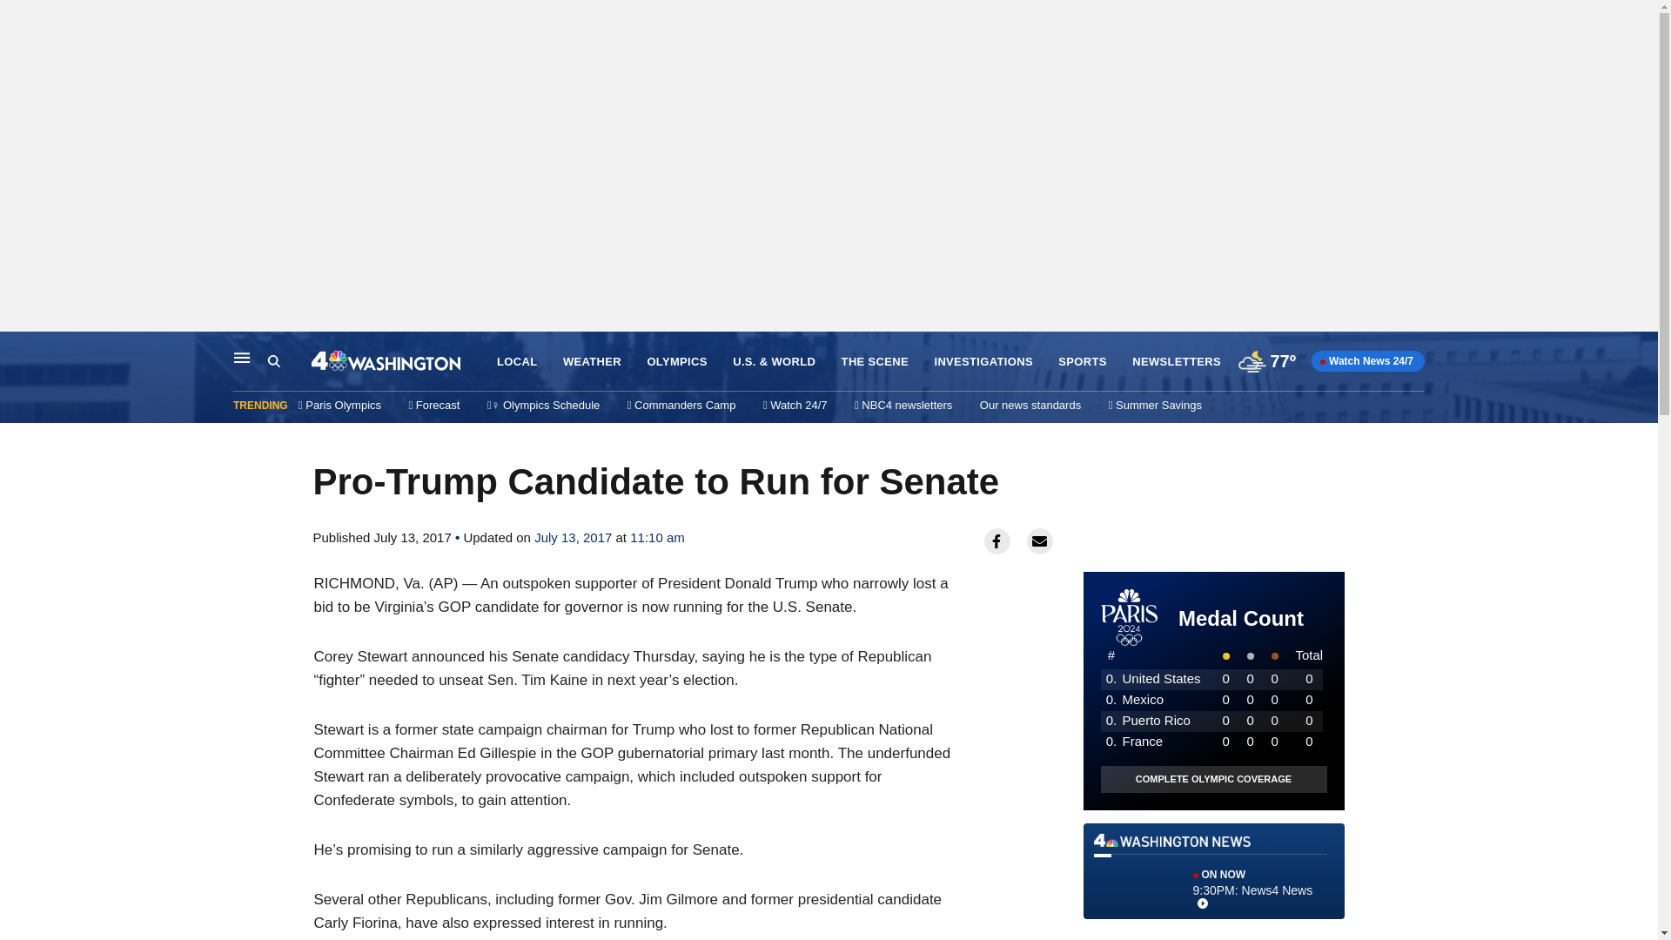  Describe the element at coordinates (677, 362) in the screenshot. I see `SPORTS` at that location.